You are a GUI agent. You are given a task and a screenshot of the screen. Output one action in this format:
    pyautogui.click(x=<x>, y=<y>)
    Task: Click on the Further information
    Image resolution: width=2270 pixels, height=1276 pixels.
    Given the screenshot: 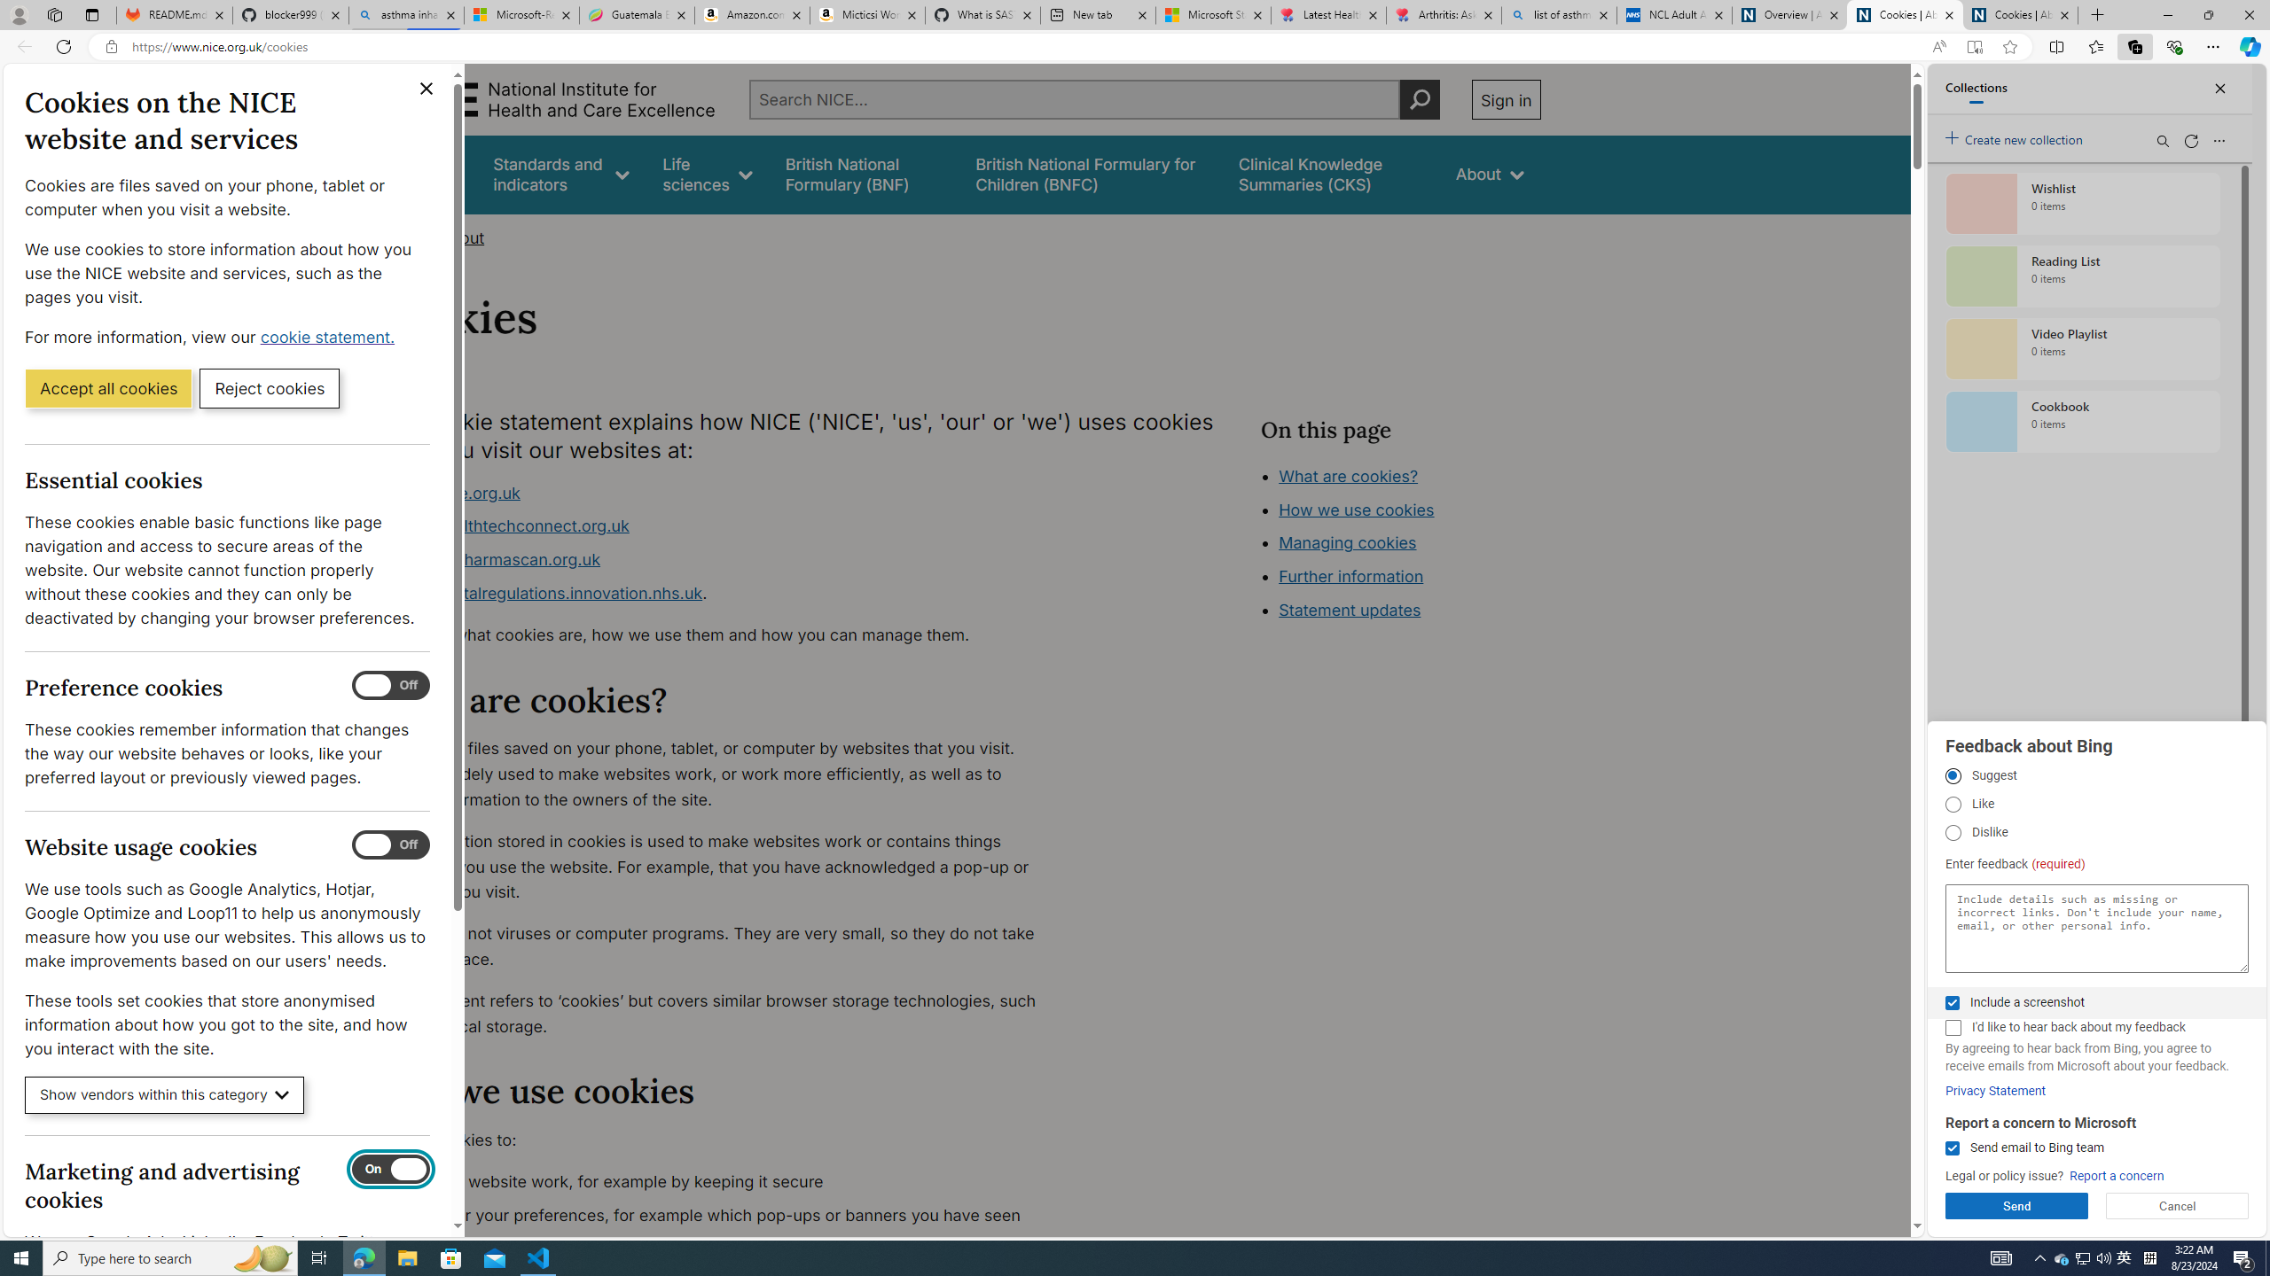 What is the action you would take?
    pyautogui.click(x=1350, y=576)
    